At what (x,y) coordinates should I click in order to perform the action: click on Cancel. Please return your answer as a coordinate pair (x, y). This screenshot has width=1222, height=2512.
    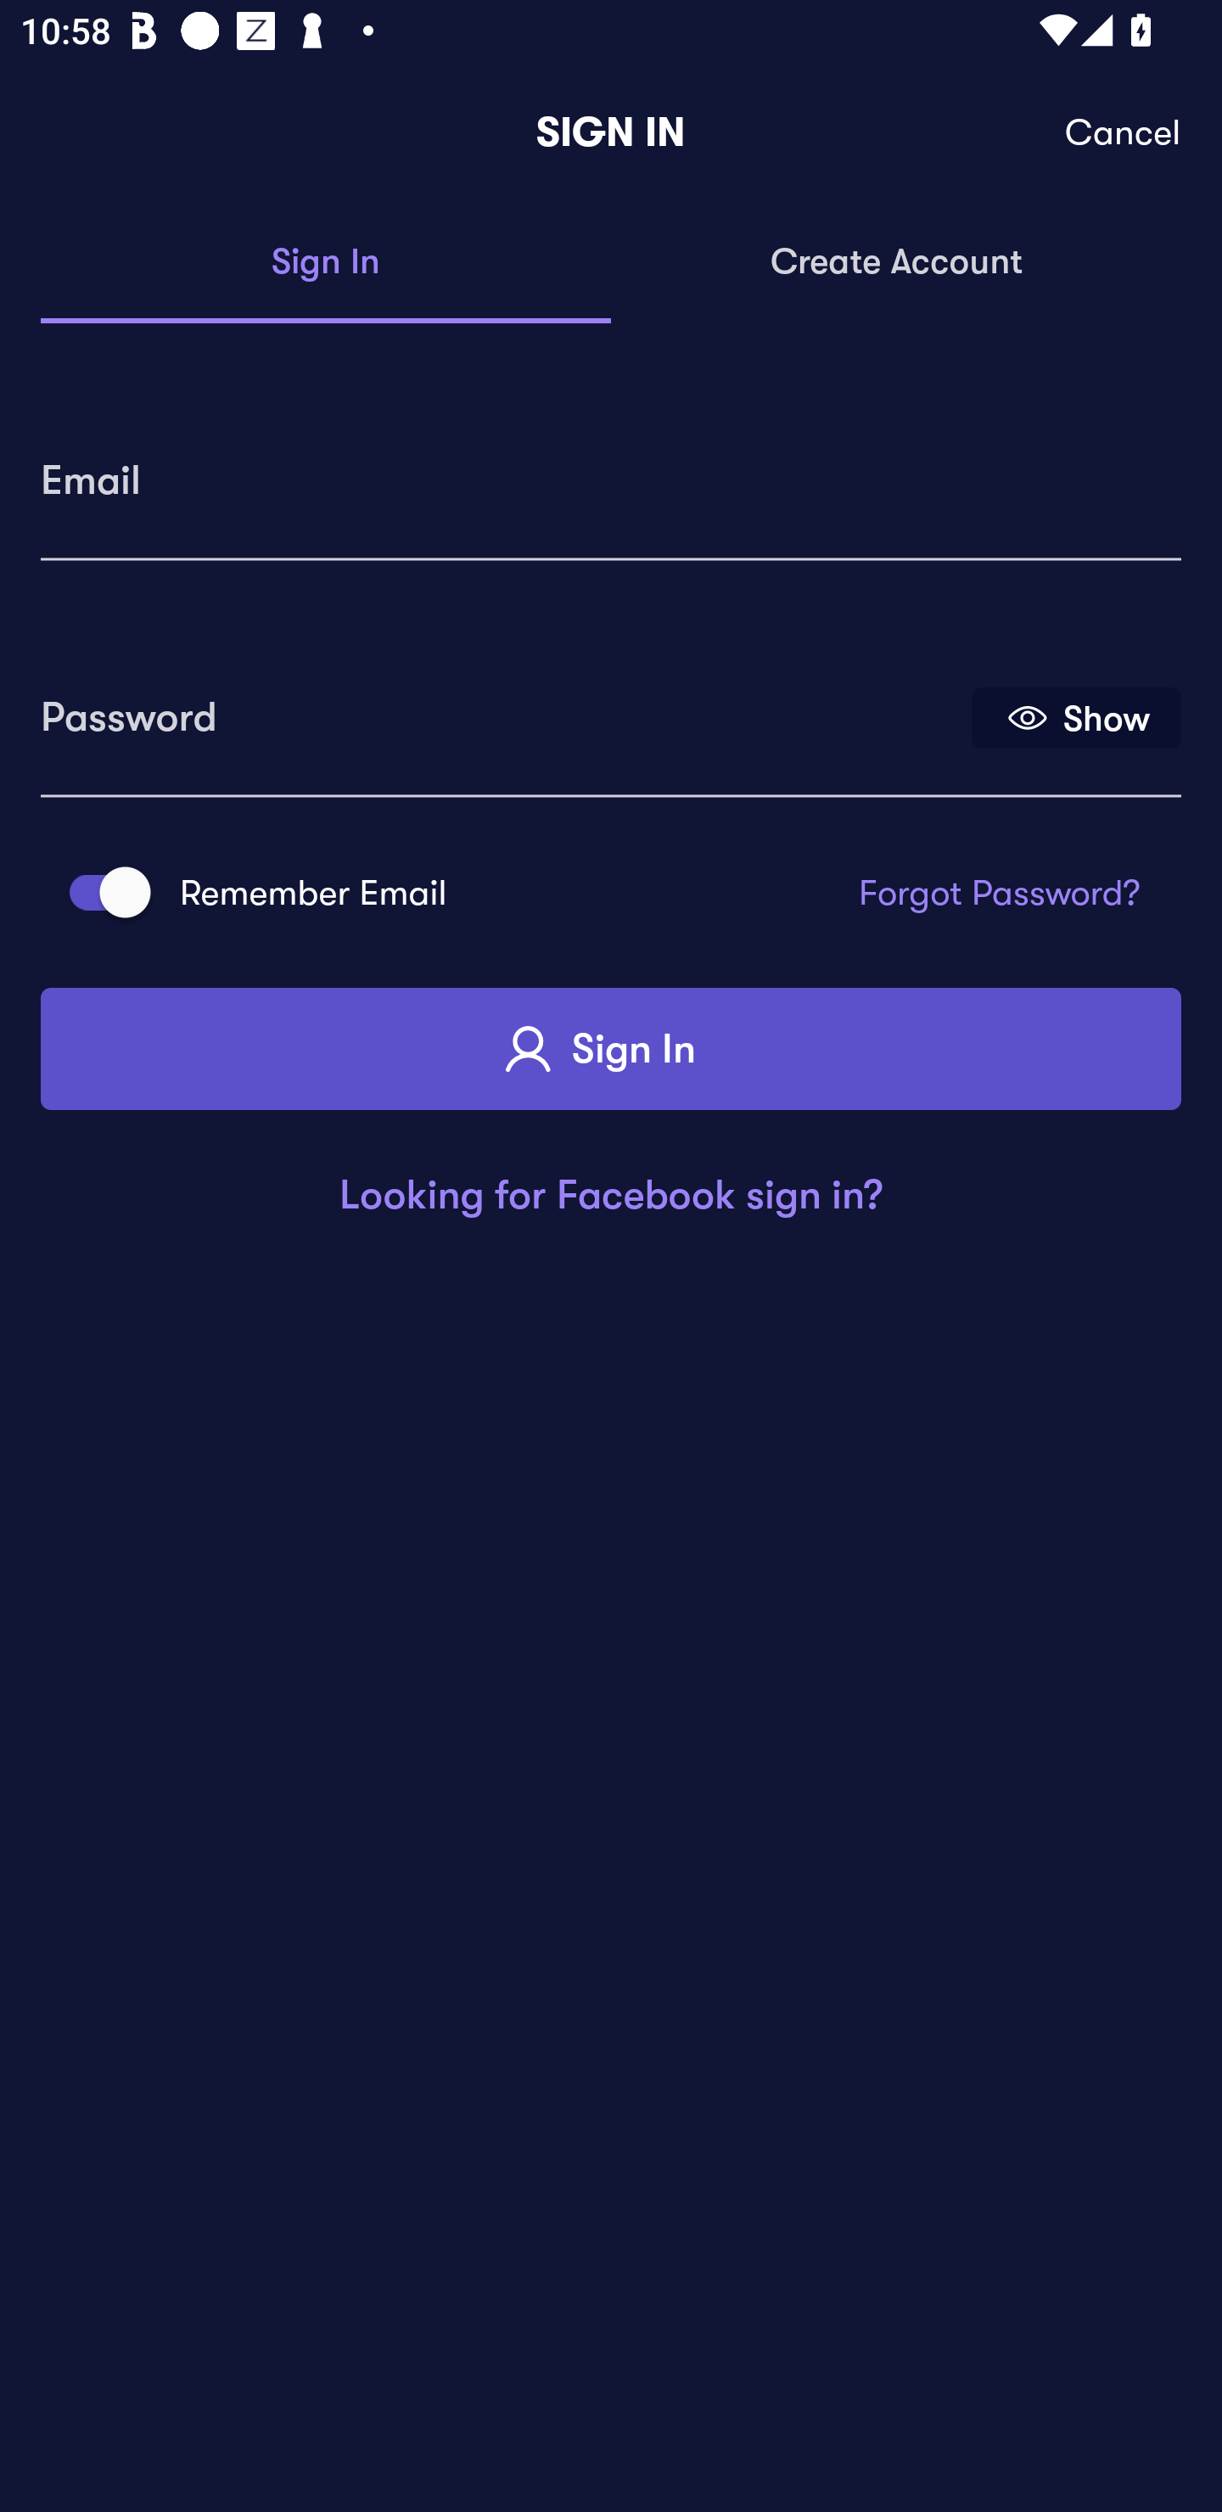
    Looking at the image, I should click on (1124, 132).